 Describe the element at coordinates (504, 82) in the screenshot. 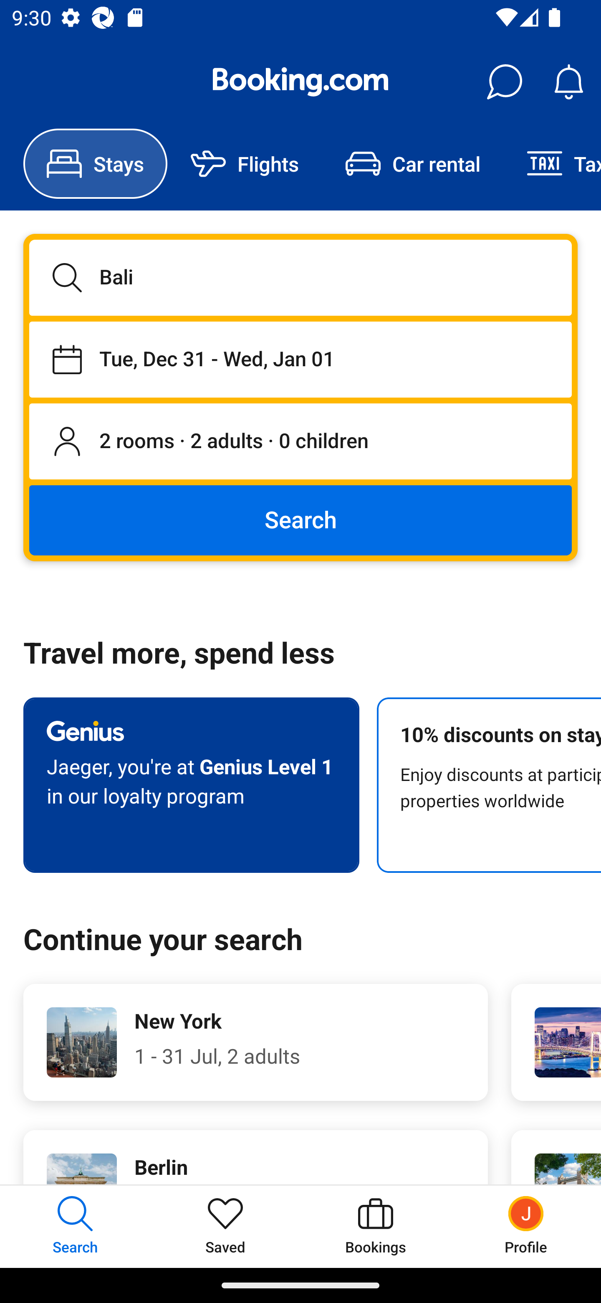

I see `Messages` at that location.